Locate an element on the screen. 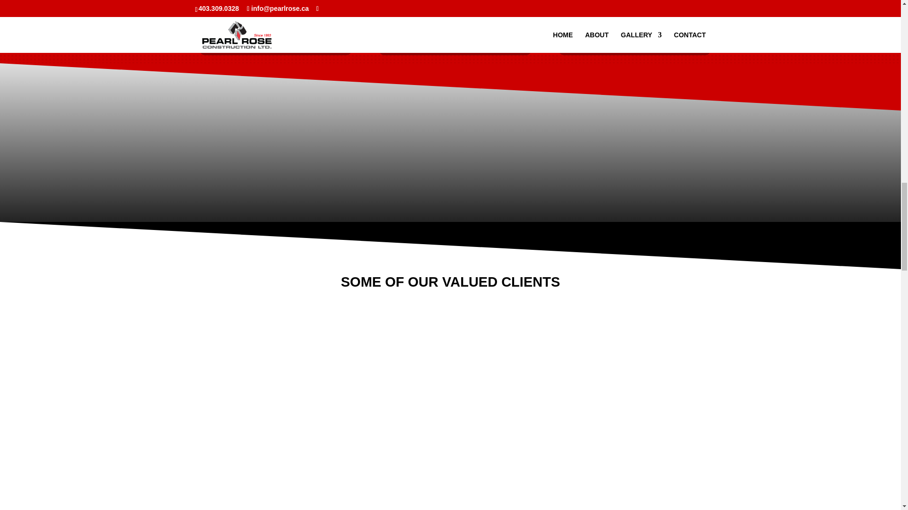 The height and width of the screenshot is (510, 908). alberta-health-services-logo is located at coordinates (248, 417).